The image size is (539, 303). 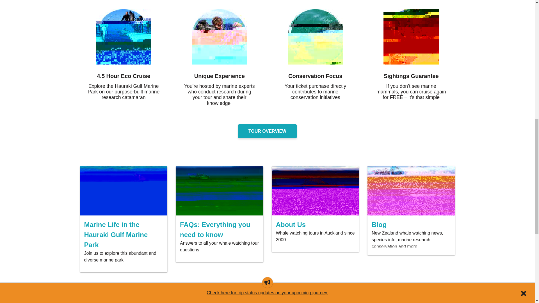 What do you see at coordinates (220, 230) in the screenshot?
I see `FAQs: Everything you need to know` at bounding box center [220, 230].